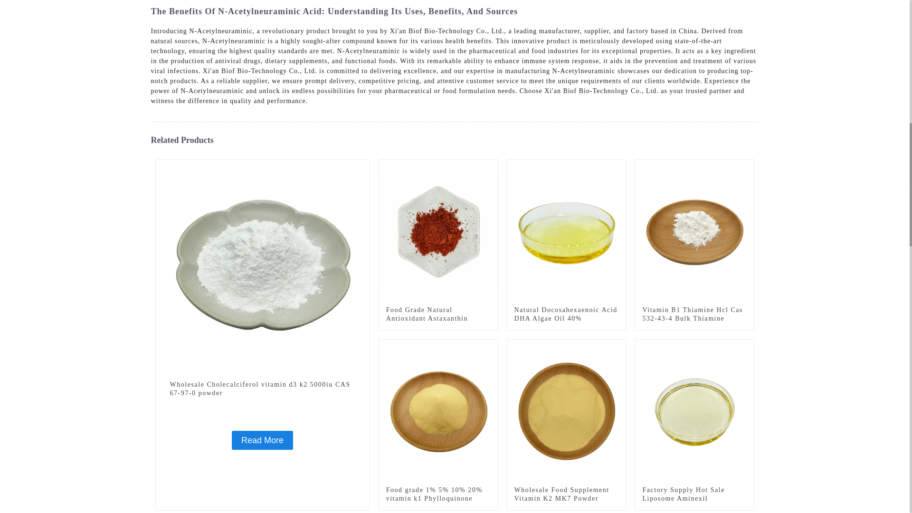 The width and height of the screenshot is (912, 513). Describe the element at coordinates (566, 494) in the screenshot. I see `Wholesale Food Supplement Vitamin K2 MK7 Powder` at that location.